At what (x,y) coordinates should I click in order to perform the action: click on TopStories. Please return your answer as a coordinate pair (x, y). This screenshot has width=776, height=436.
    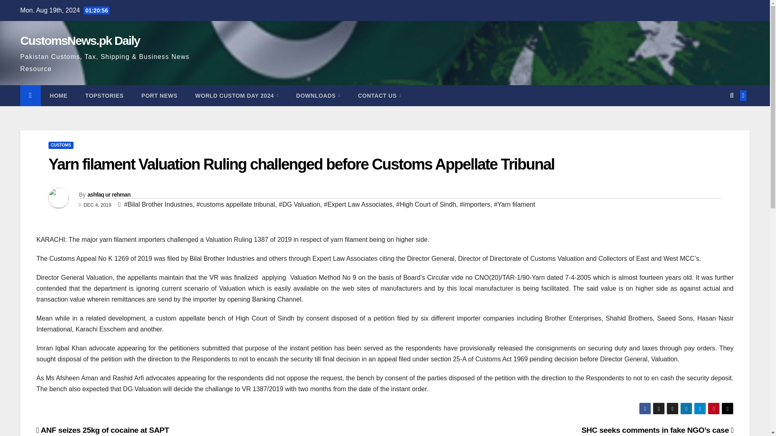
    Looking at the image, I should click on (104, 95).